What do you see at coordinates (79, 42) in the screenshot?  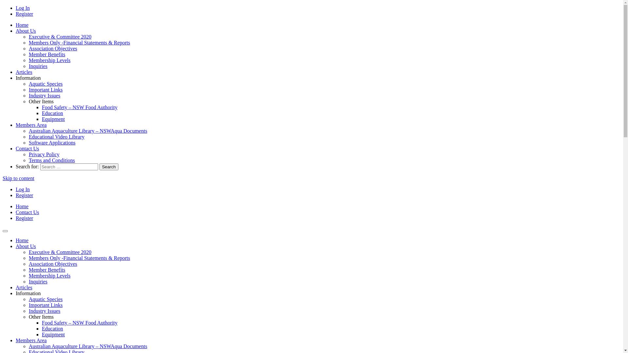 I see `Members Only -Financial Statements & Reports` at bounding box center [79, 42].